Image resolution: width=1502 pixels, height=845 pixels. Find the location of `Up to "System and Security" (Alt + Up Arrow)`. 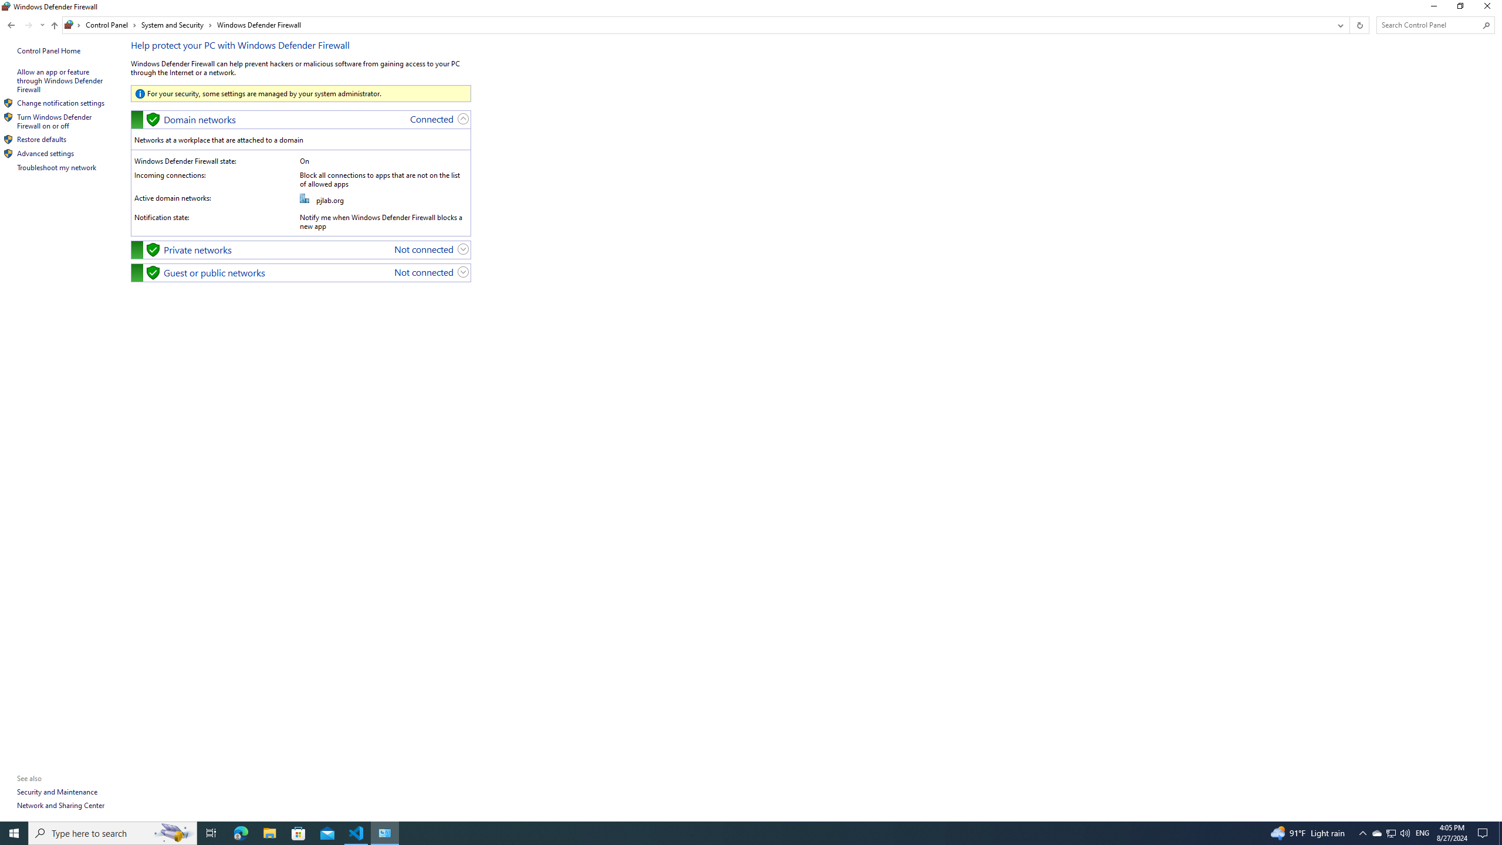

Up to "System and Security" (Alt + Up Arrow) is located at coordinates (54, 26).